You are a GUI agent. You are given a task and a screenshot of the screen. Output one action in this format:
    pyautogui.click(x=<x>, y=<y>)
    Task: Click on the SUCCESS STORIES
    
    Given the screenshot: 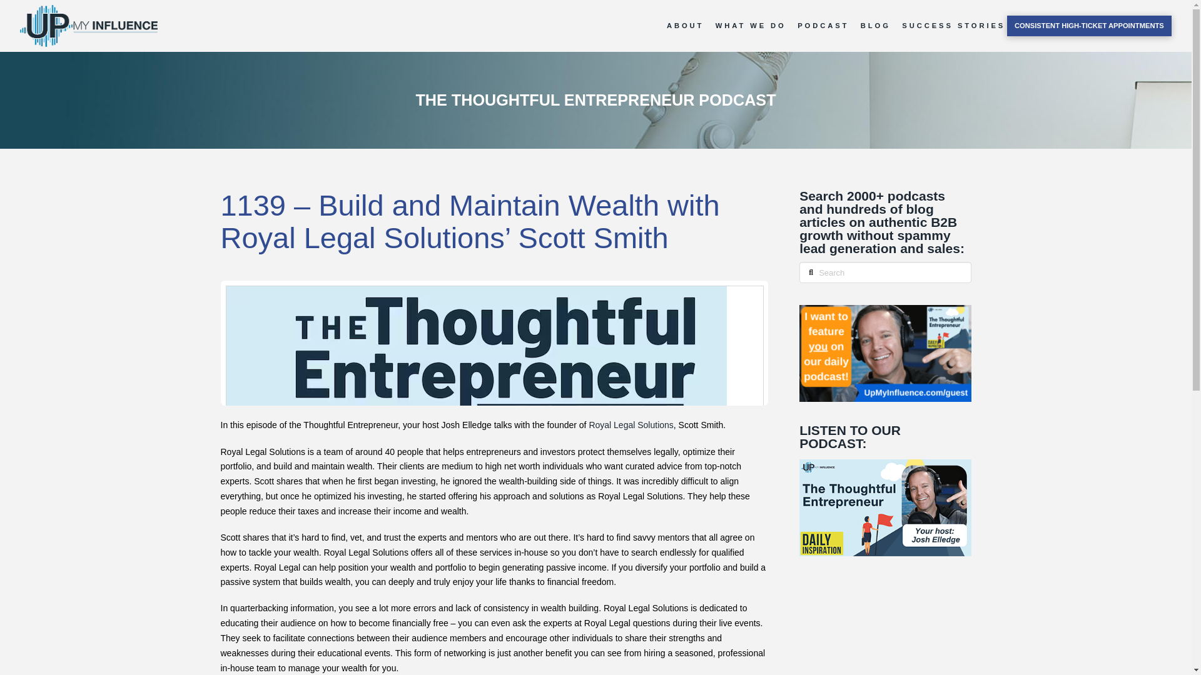 What is the action you would take?
    pyautogui.click(x=949, y=26)
    